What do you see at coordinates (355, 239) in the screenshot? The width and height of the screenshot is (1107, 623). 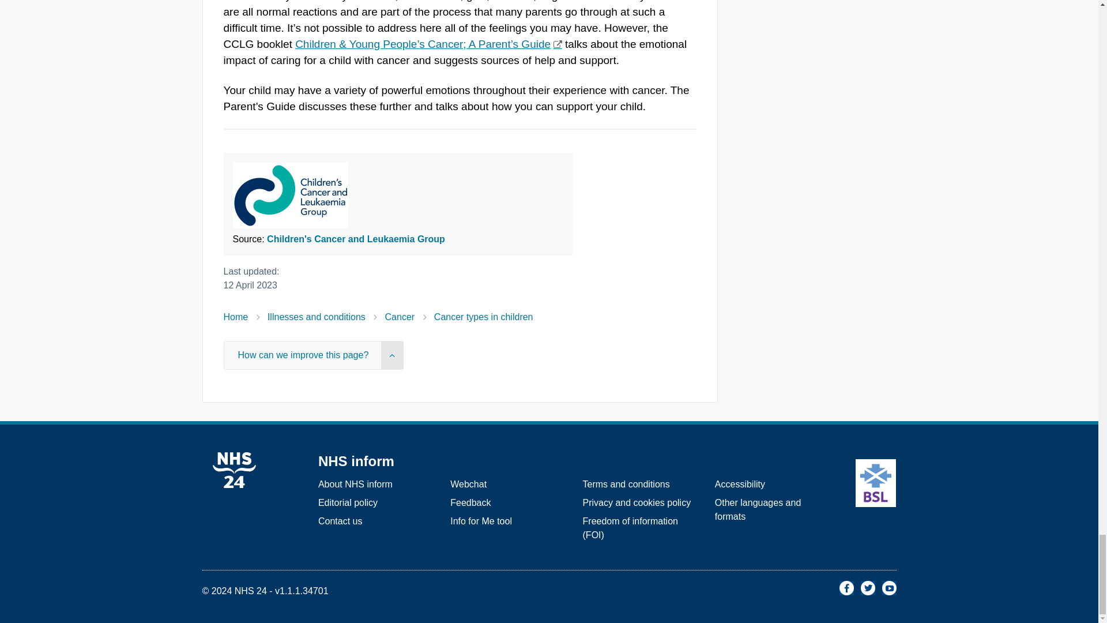 I see `Children's Cancer and Leukaemia Group` at bounding box center [355, 239].